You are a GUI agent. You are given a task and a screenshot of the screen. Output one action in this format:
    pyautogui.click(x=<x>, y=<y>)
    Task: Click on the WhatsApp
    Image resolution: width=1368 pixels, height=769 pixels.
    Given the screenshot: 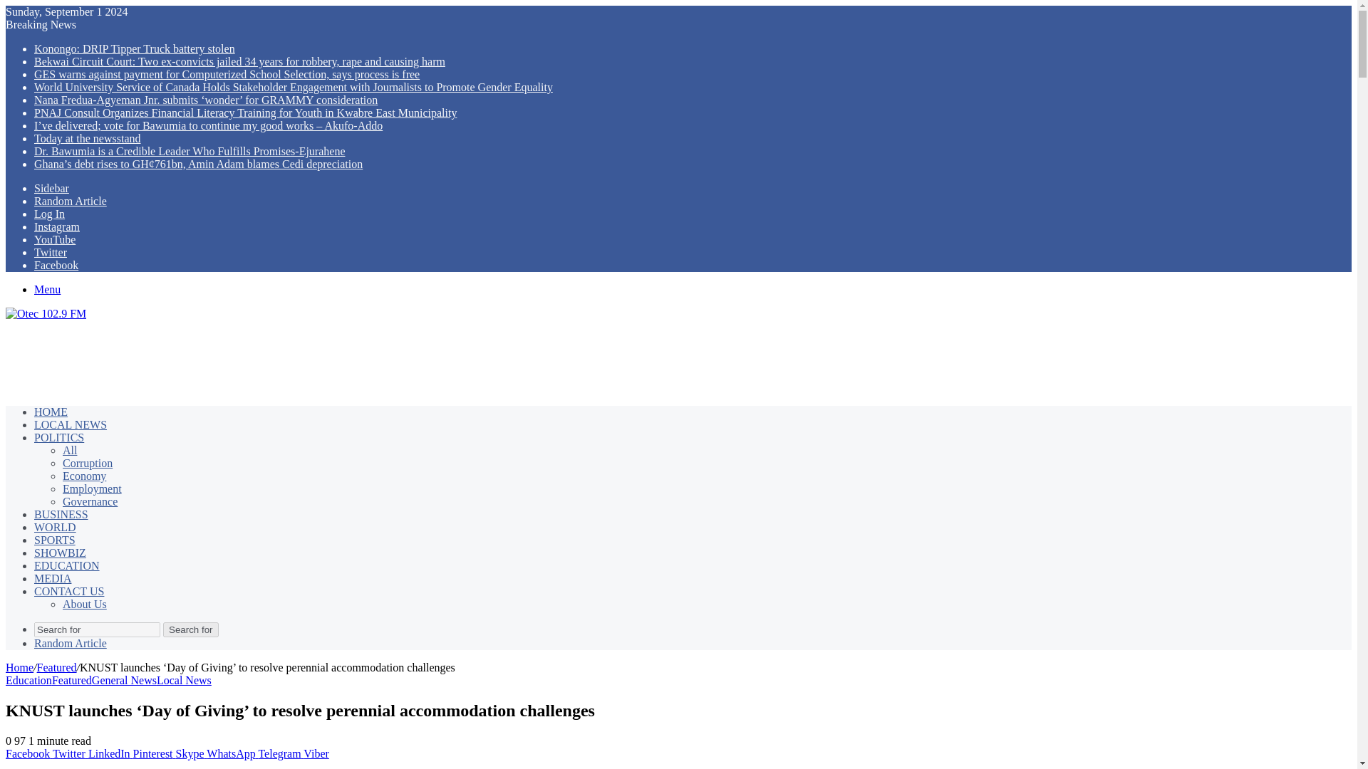 What is the action you would take?
    pyautogui.click(x=232, y=753)
    